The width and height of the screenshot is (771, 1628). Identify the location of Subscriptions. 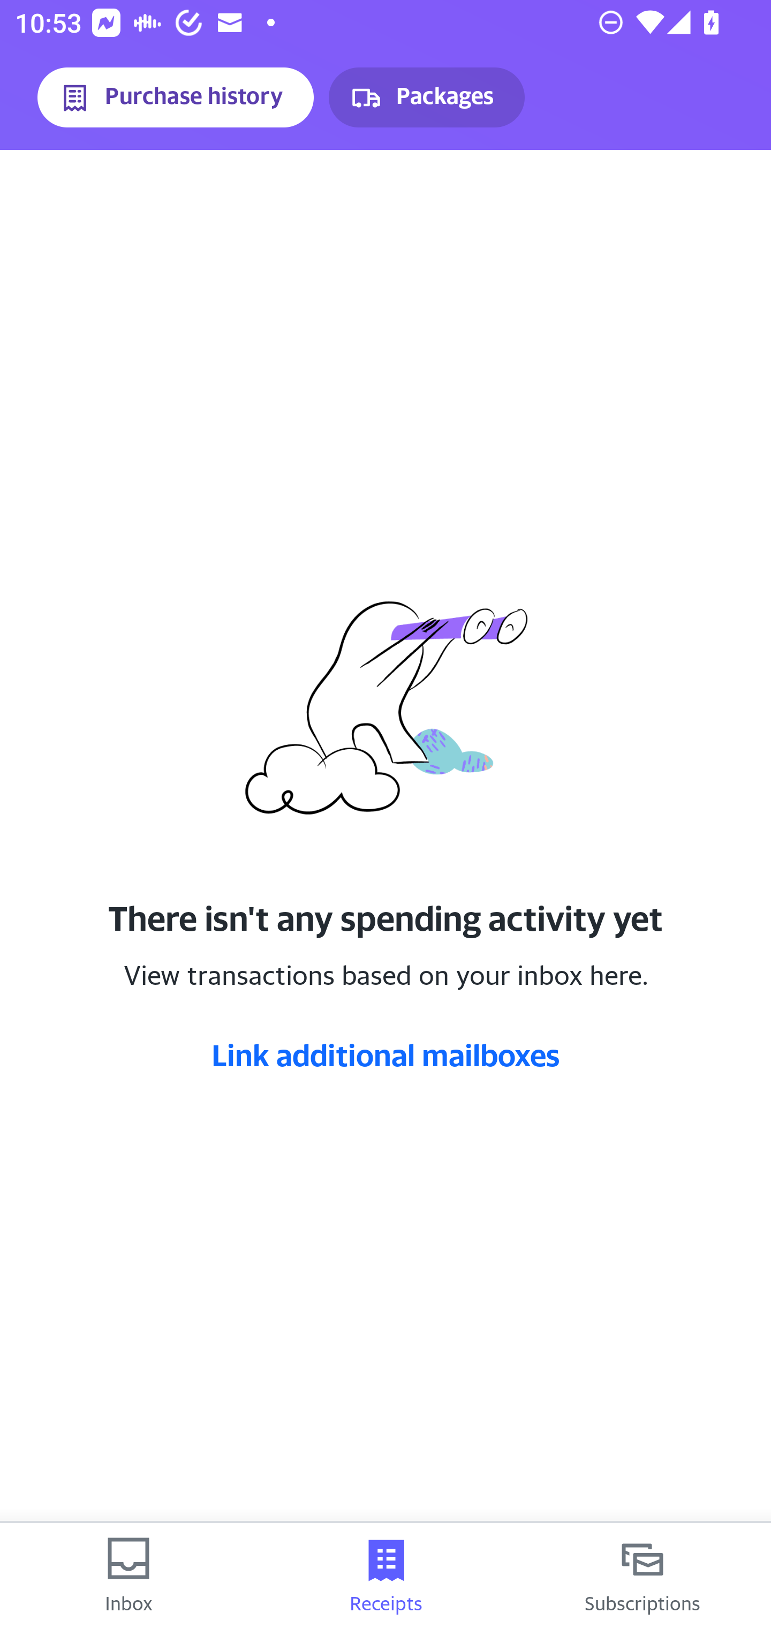
(642, 1576).